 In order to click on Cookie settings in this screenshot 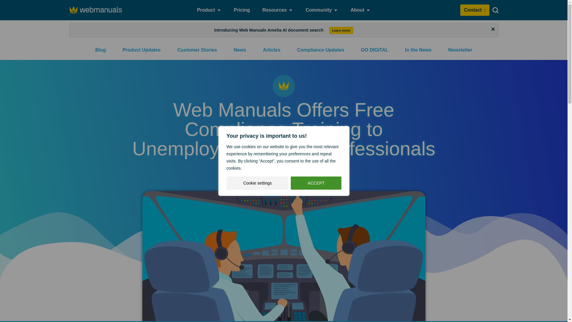, I will do `click(257, 183)`.